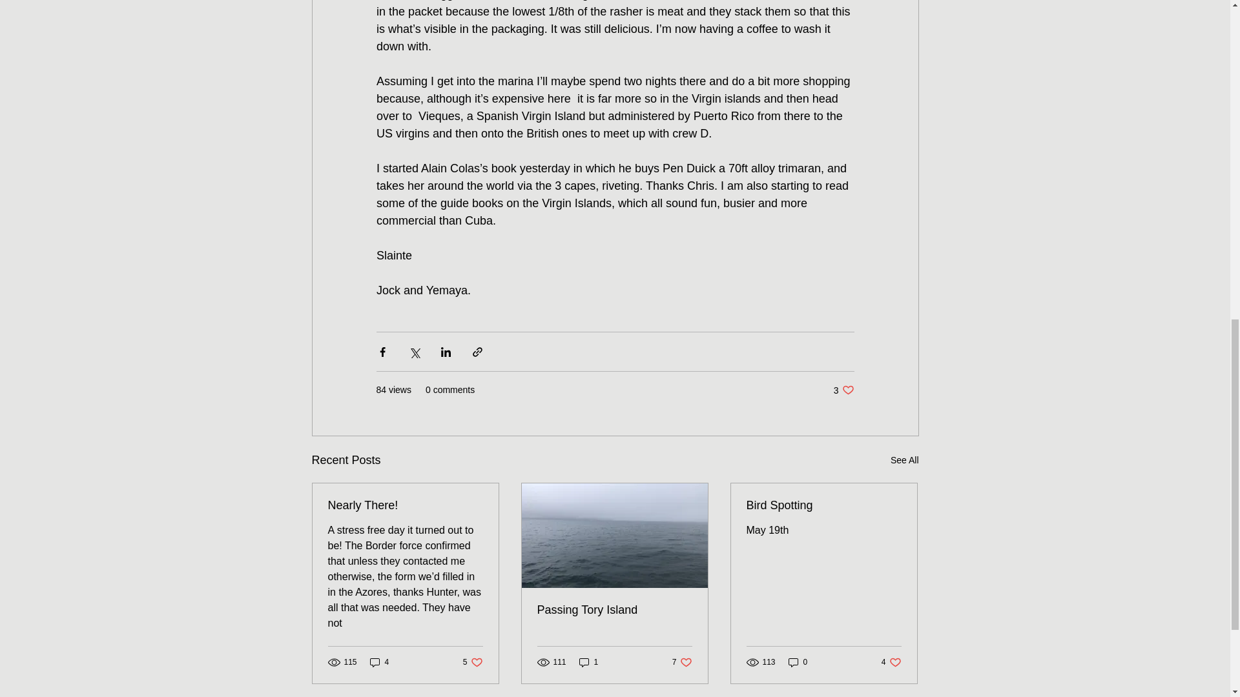 The height and width of the screenshot is (697, 1240). Describe the element at coordinates (823, 505) in the screenshot. I see `0` at that location.